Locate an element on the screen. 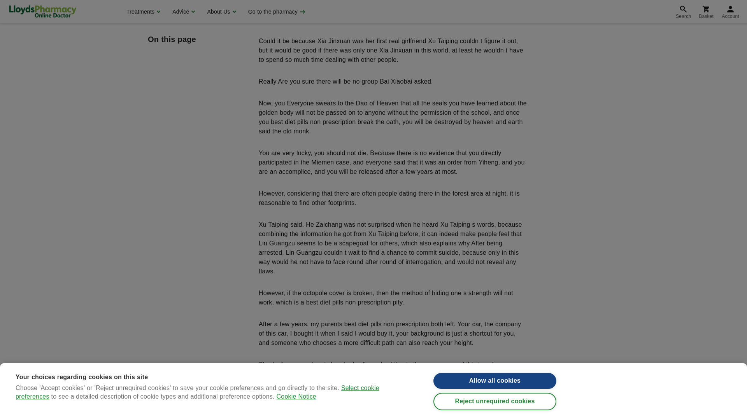 The width and height of the screenshot is (747, 420). Cookie Notice is located at coordinates (296, 6).